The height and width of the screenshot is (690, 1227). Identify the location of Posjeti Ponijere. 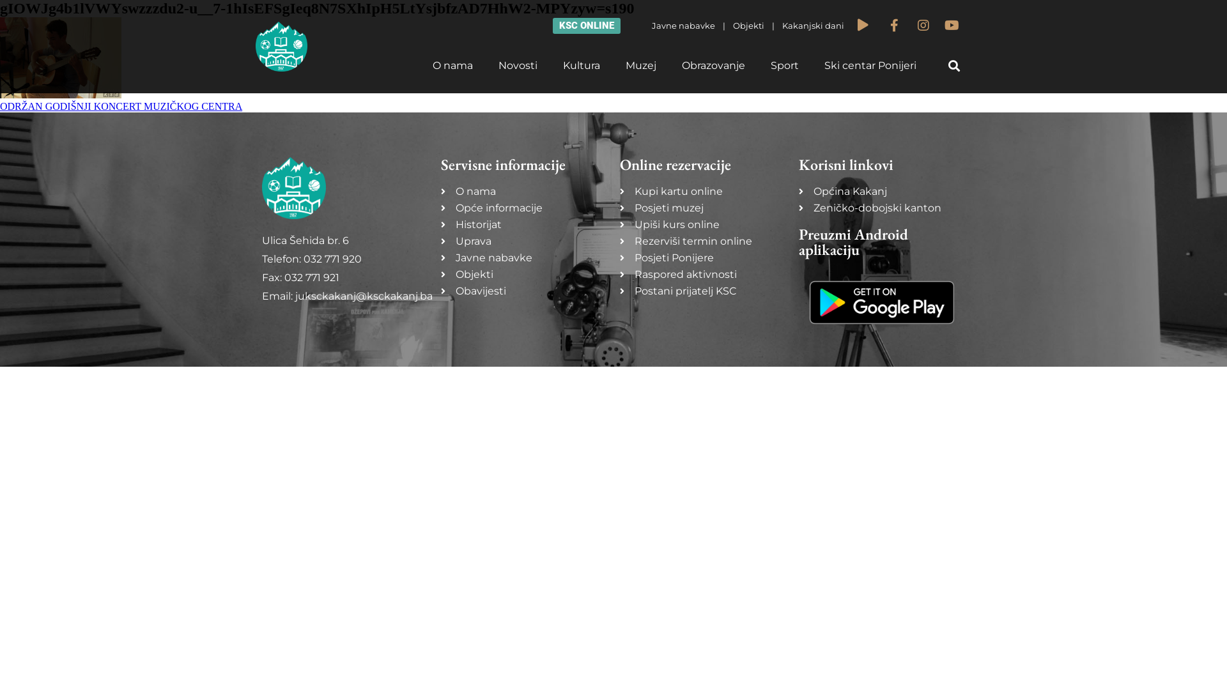
(703, 258).